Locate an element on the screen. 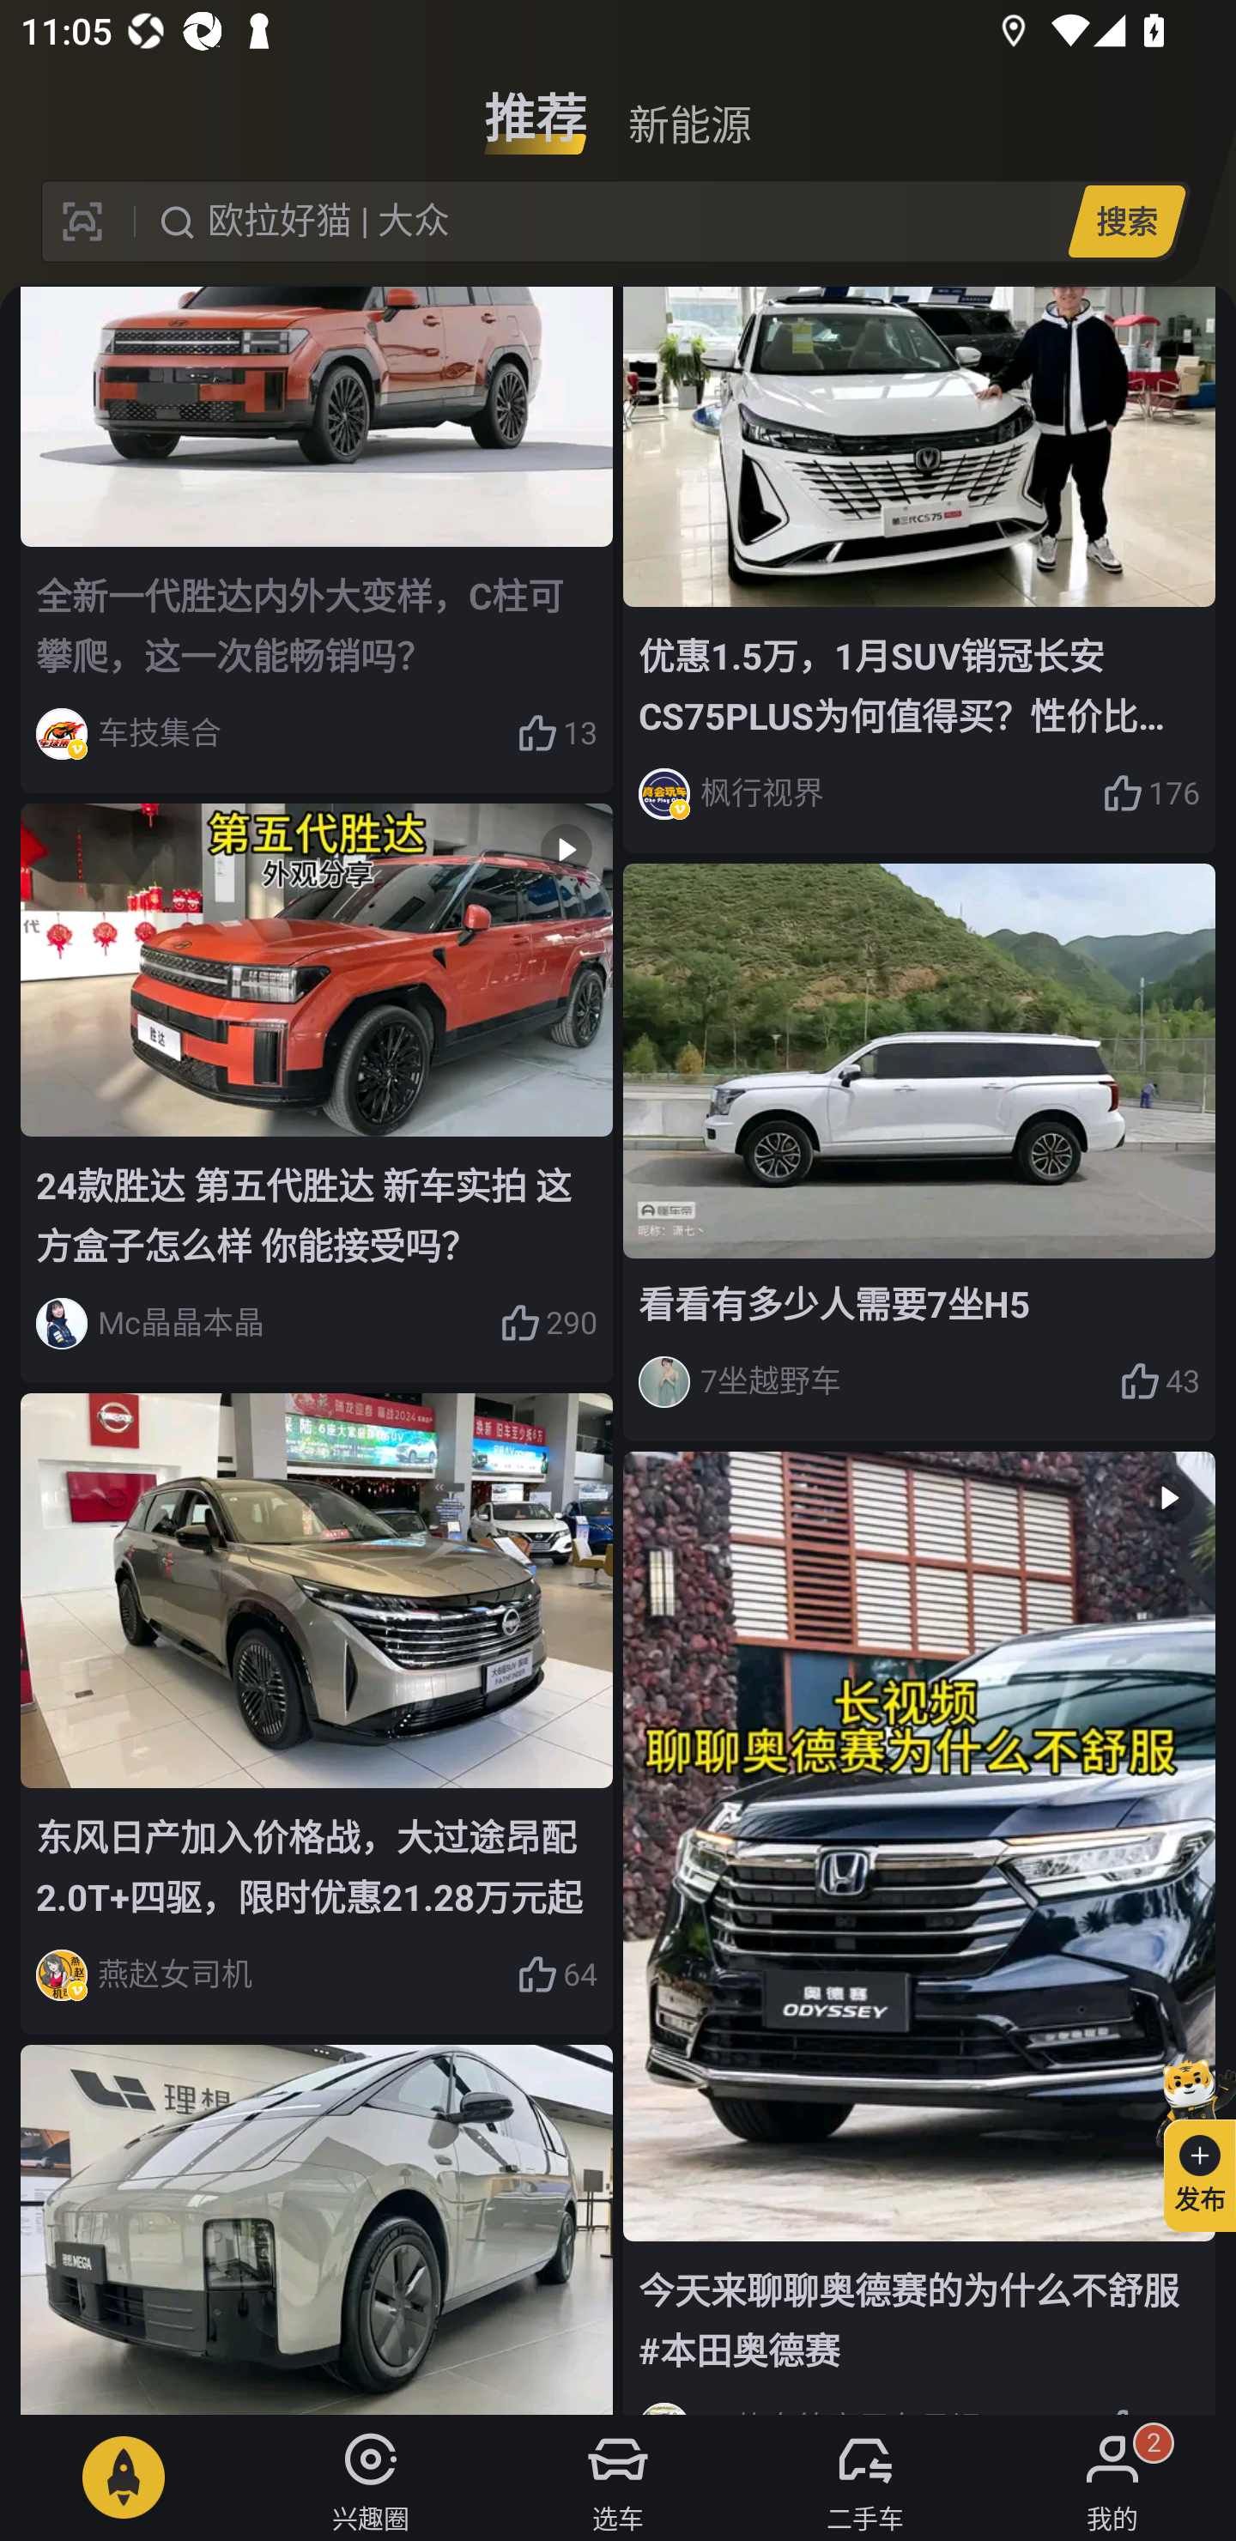 The image size is (1236, 2541). 290 is located at coordinates (548, 1324).